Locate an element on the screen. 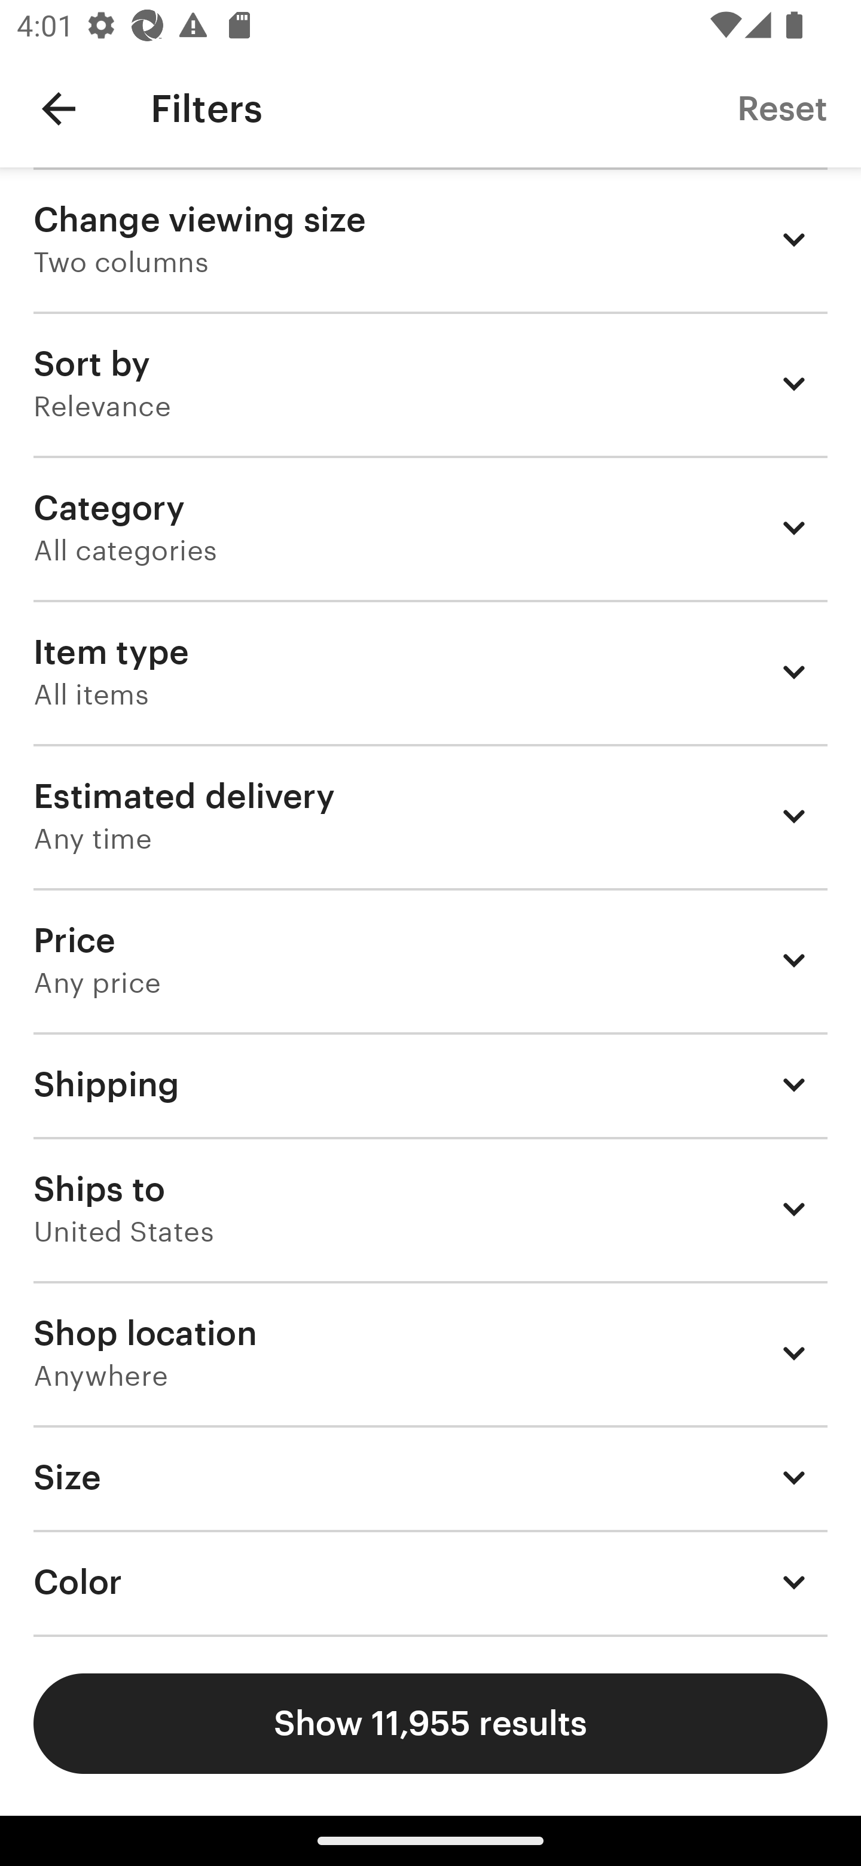 The height and width of the screenshot is (1866, 861). Shop location Anywhere is located at coordinates (430, 1353).